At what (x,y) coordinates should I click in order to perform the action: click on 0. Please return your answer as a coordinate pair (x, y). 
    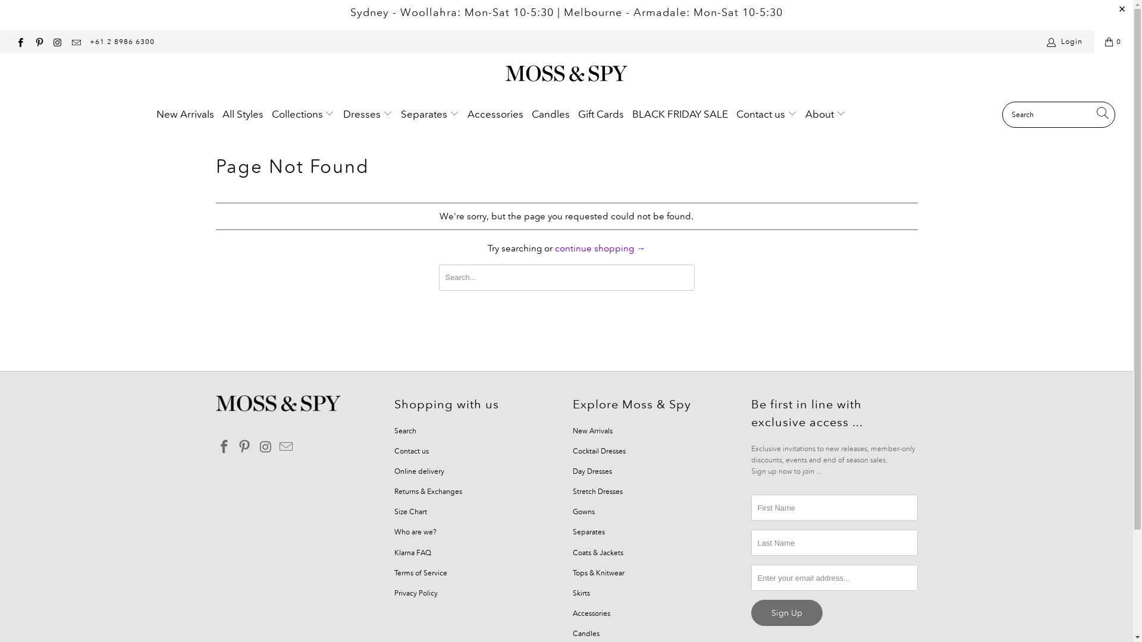
    Looking at the image, I should click on (1113, 42).